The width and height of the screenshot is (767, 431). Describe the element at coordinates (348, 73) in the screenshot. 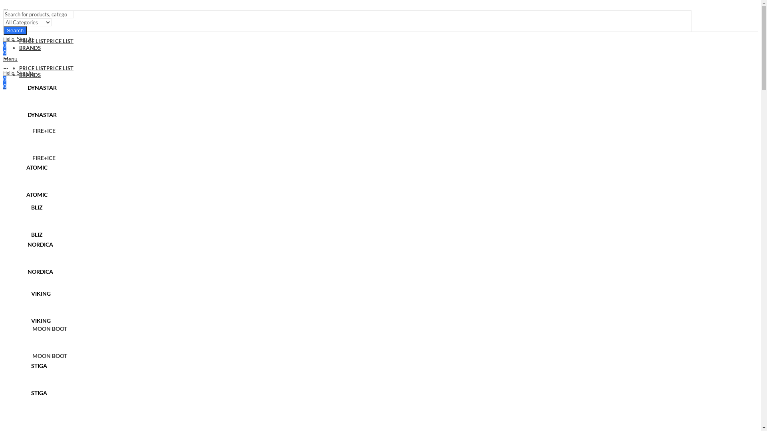

I see `Hello, Sign In` at that location.